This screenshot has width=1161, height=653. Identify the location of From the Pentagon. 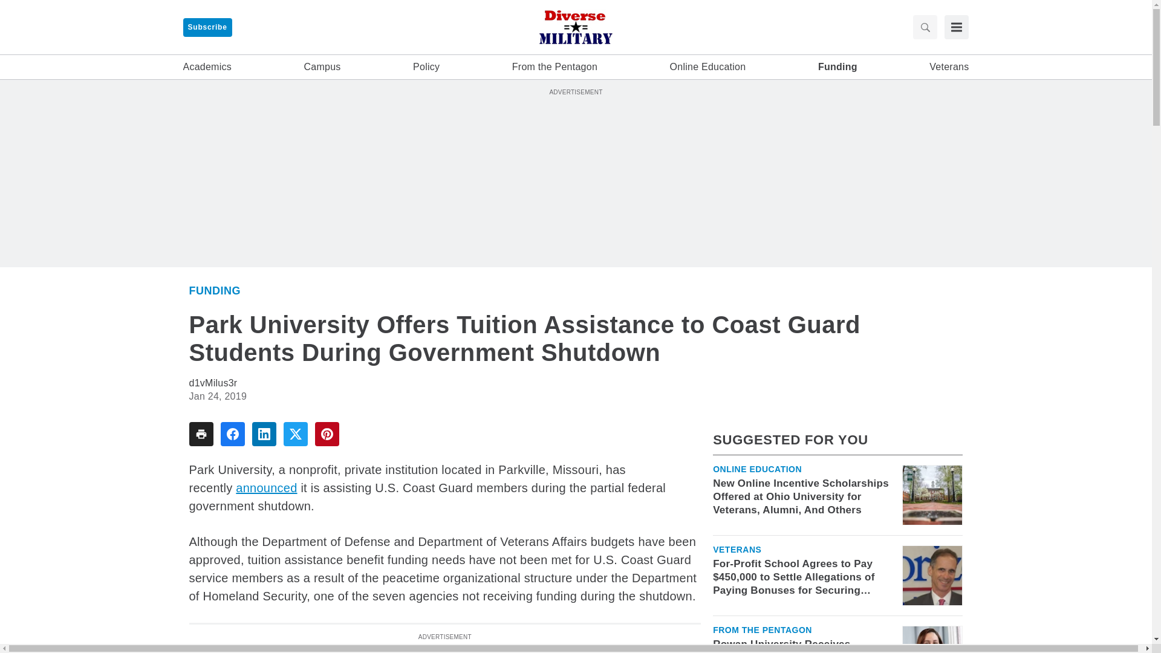
(762, 629).